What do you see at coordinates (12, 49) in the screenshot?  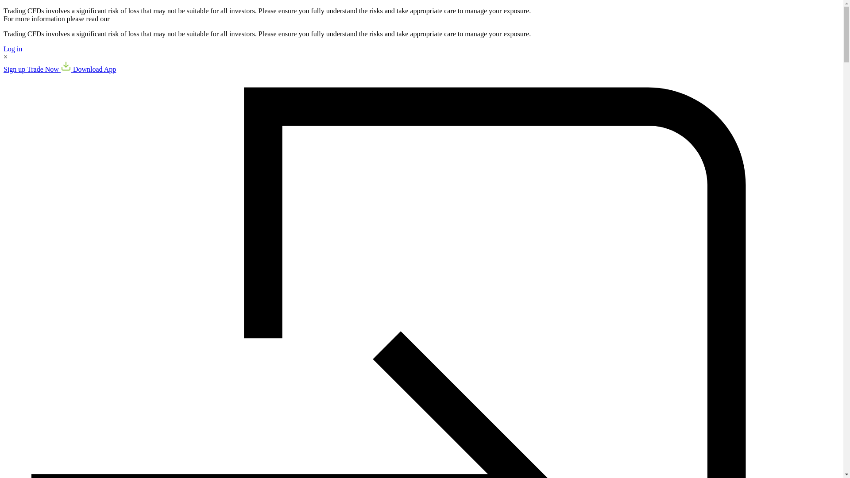 I see `Log in` at bounding box center [12, 49].